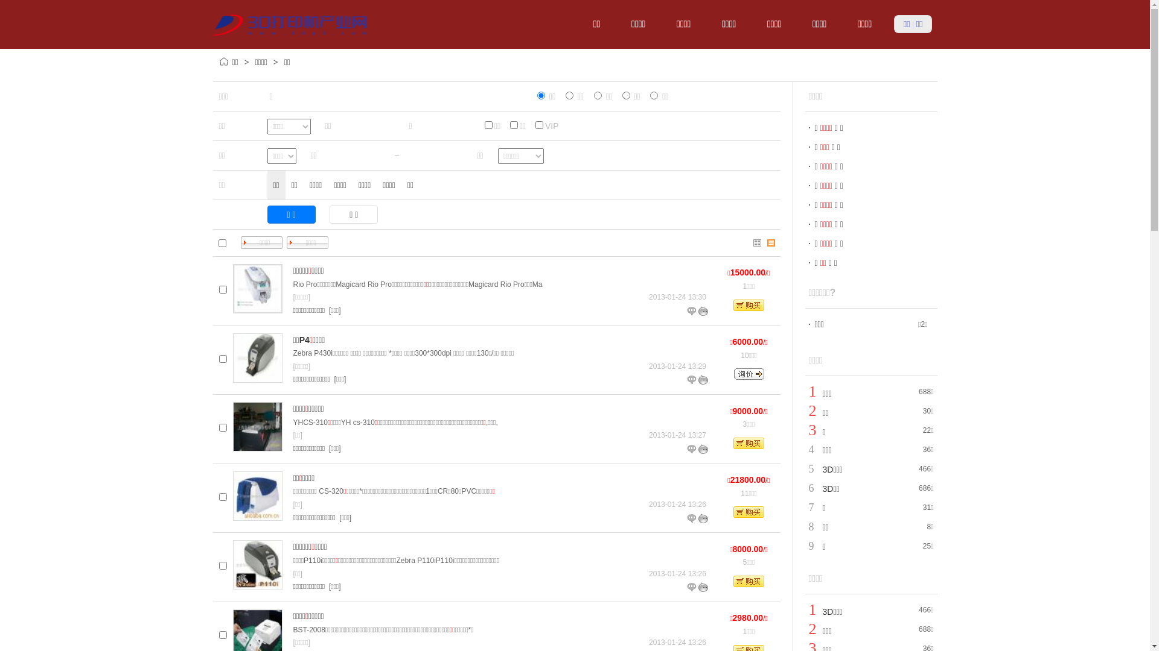  What do you see at coordinates (223, 289) in the screenshot?
I see `1018` at bounding box center [223, 289].